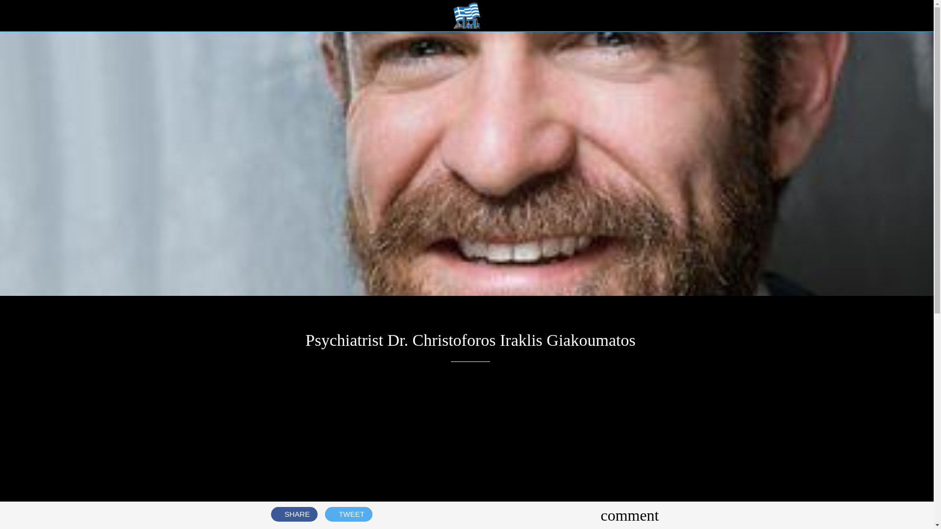 The image size is (941, 529). What do you see at coordinates (629, 515) in the screenshot?
I see `comment` at bounding box center [629, 515].